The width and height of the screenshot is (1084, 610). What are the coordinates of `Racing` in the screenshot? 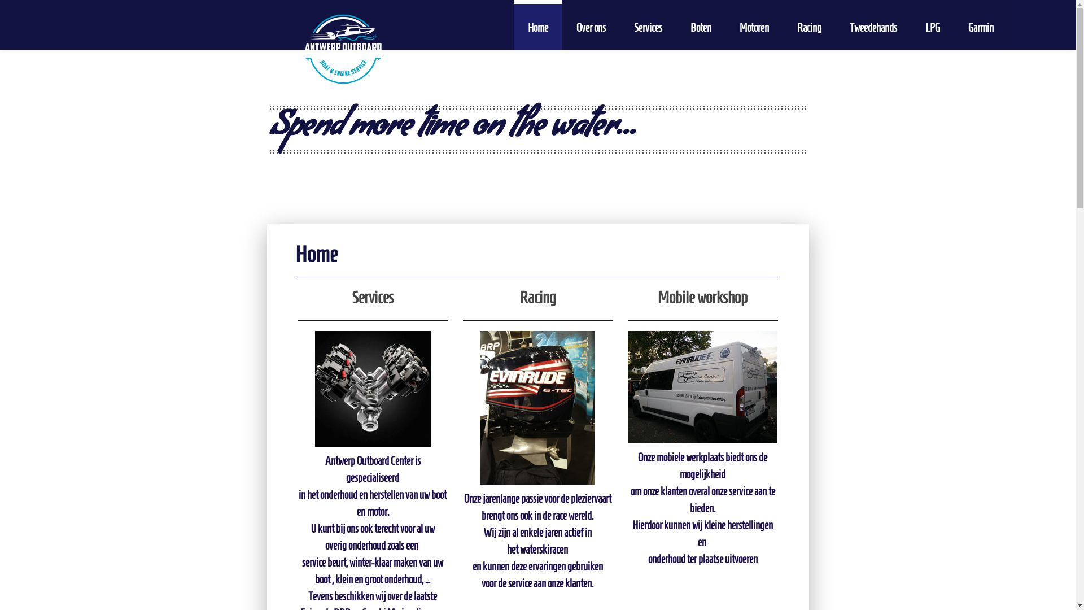 It's located at (810, 25).